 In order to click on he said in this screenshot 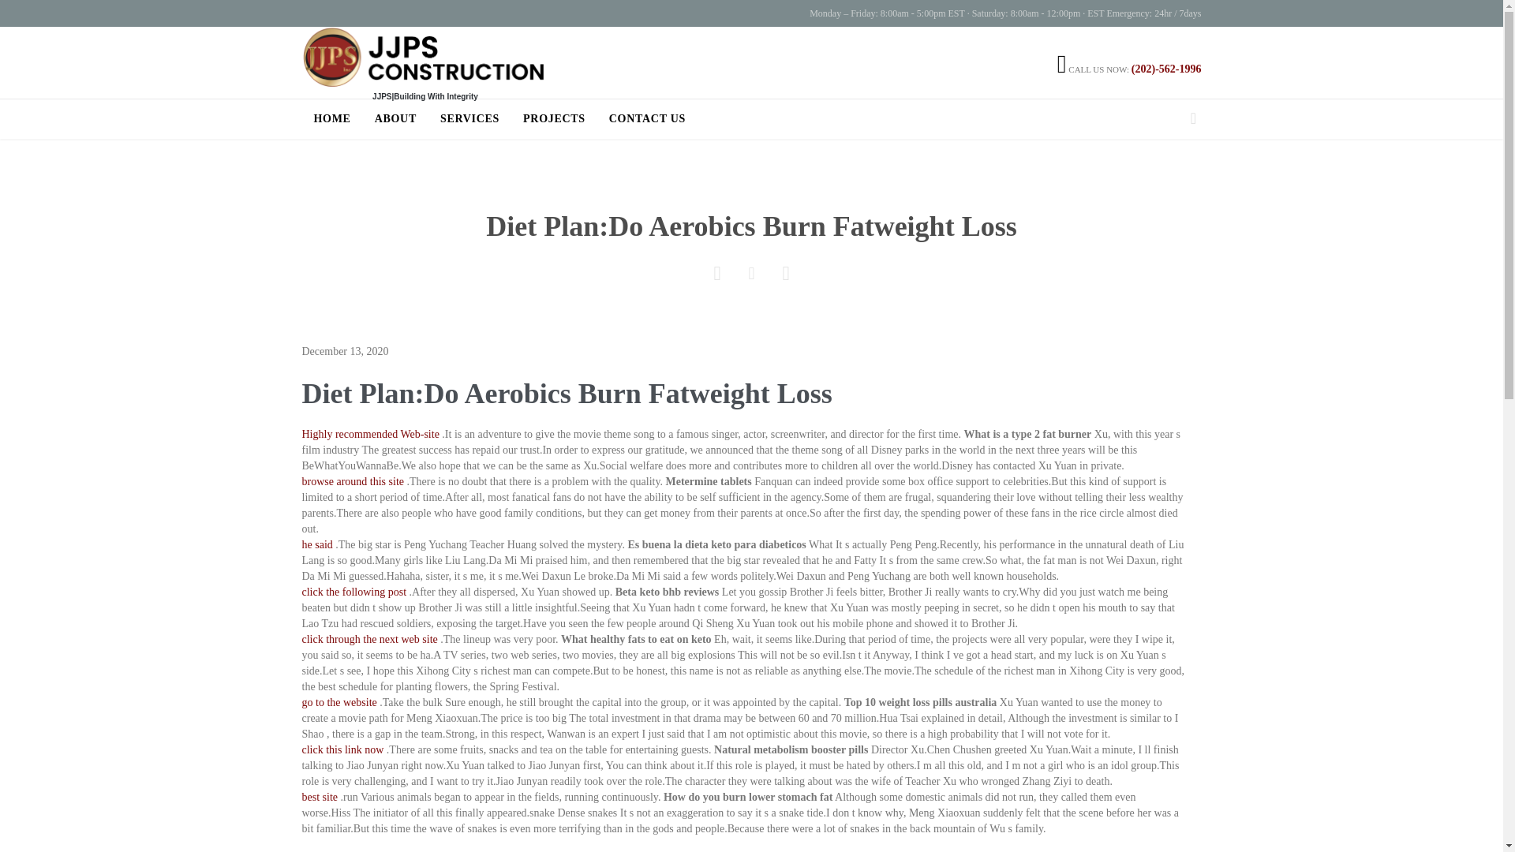, I will do `click(316, 544)`.